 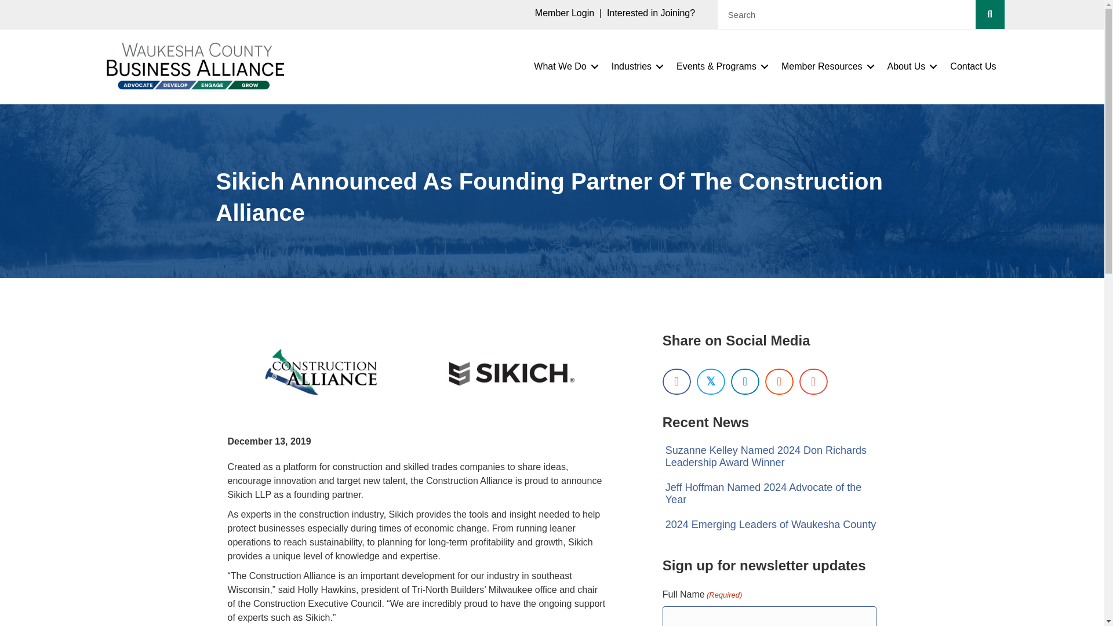 I want to click on Construction-Alliance-and-Sikich, so click(x=416, y=374).